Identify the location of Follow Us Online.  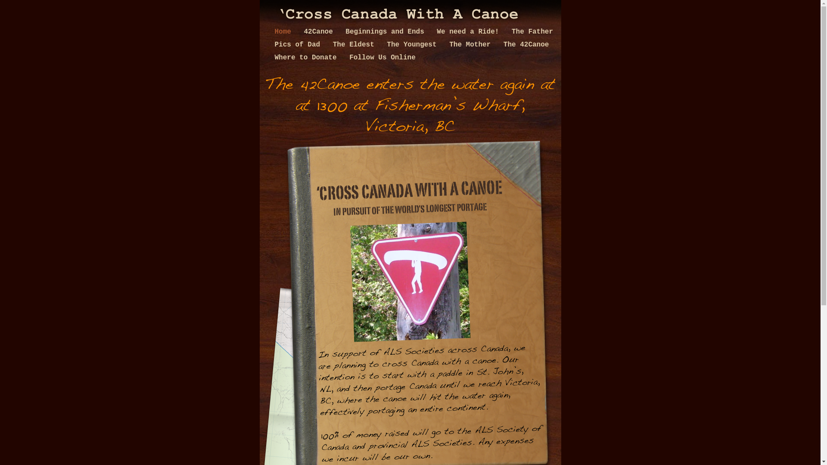
(382, 58).